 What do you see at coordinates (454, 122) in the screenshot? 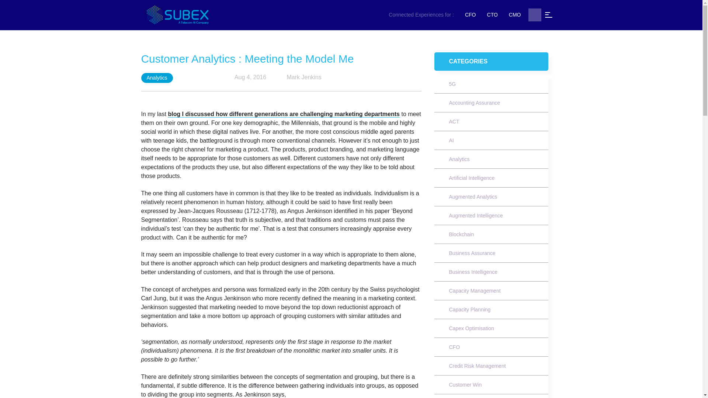
I see `ACT` at bounding box center [454, 122].